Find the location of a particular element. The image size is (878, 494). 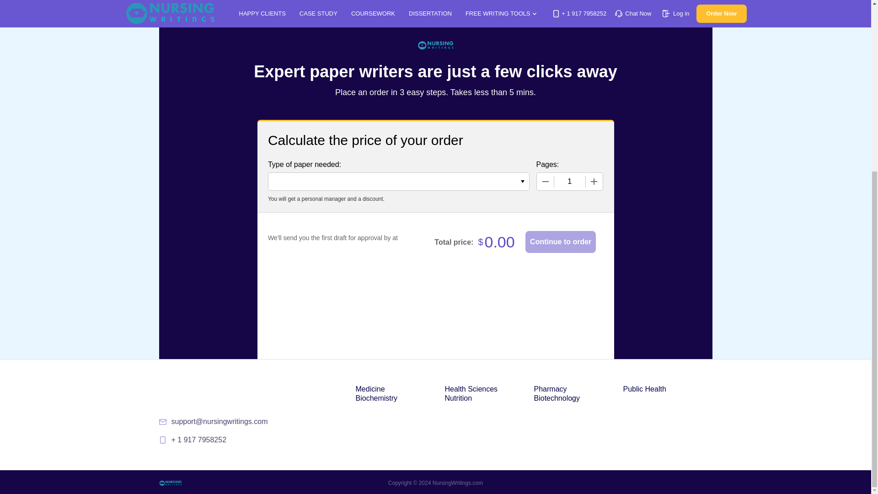

Continue to order is located at coordinates (561, 242).